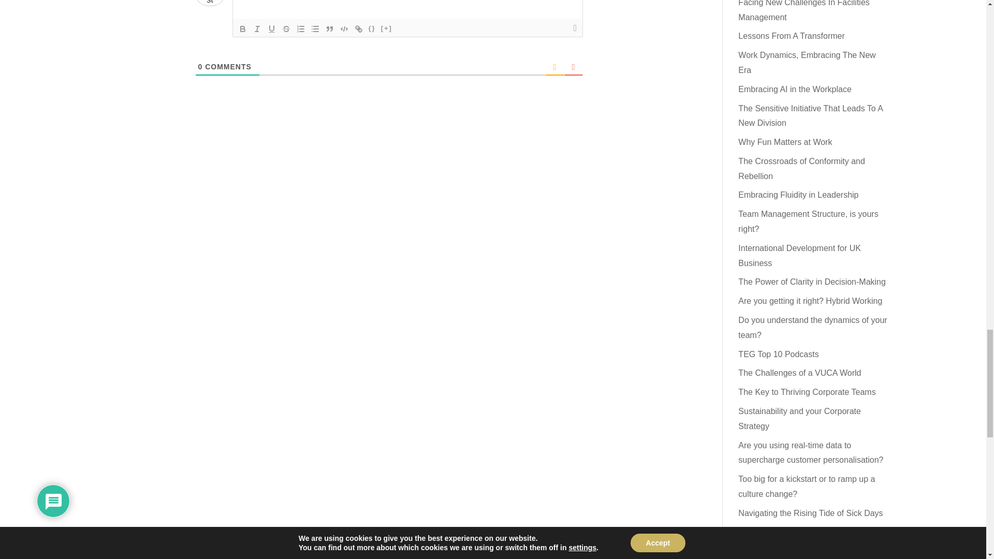 The width and height of the screenshot is (994, 559). What do you see at coordinates (300, 29) in the screenshot?
I see `ordered` at bounding box center [300, 29].